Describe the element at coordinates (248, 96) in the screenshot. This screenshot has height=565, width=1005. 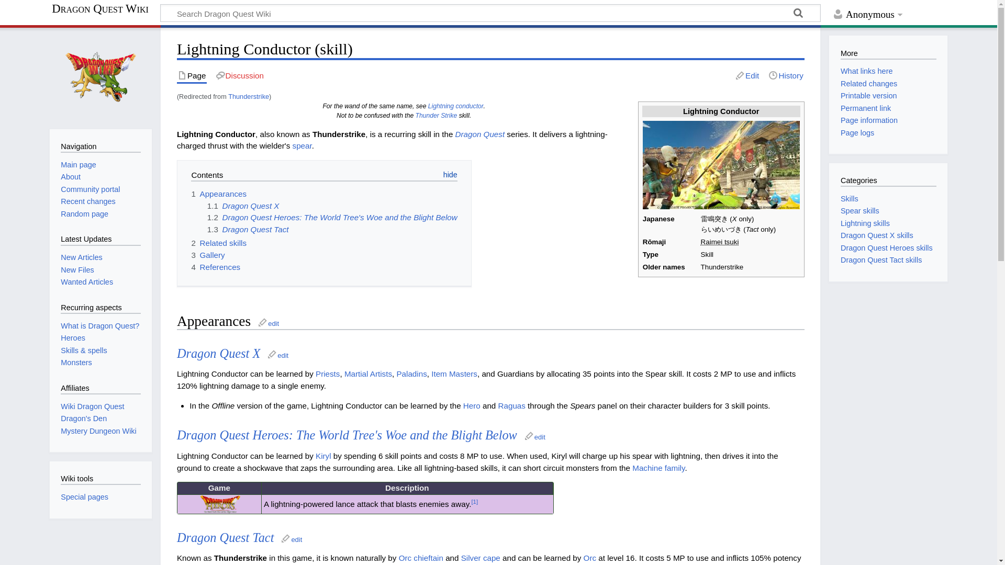
I see `Thunderstrike` at that location.